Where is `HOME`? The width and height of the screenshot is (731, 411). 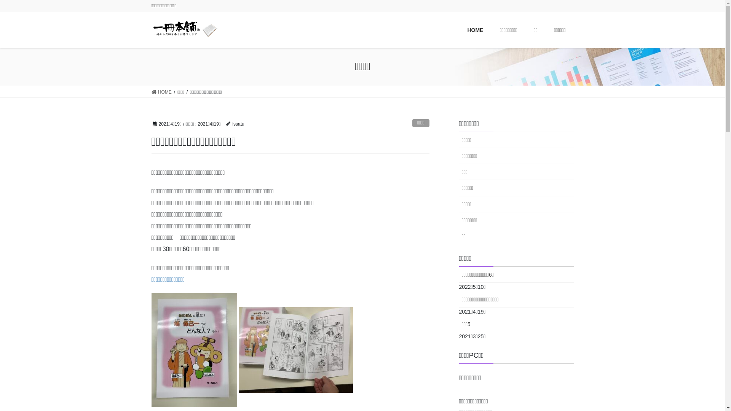
HOME is located at coordinates (161, 92).